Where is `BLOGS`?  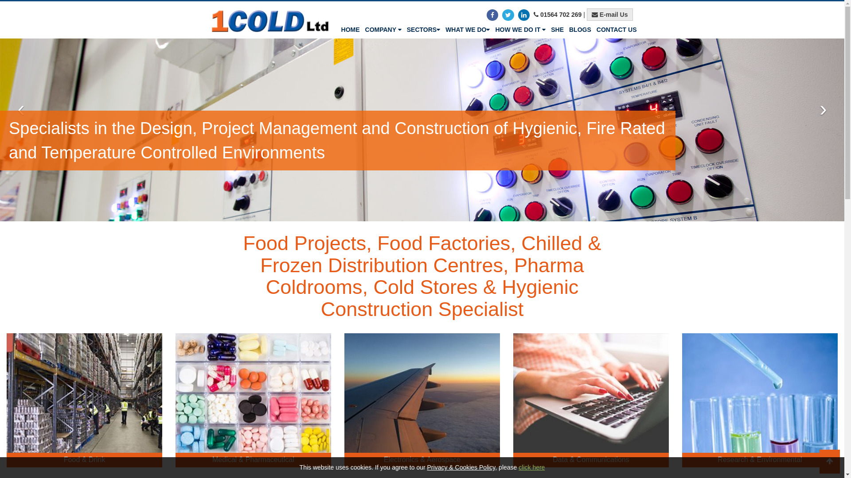
BLOGS is located at coordinates (580, 30).